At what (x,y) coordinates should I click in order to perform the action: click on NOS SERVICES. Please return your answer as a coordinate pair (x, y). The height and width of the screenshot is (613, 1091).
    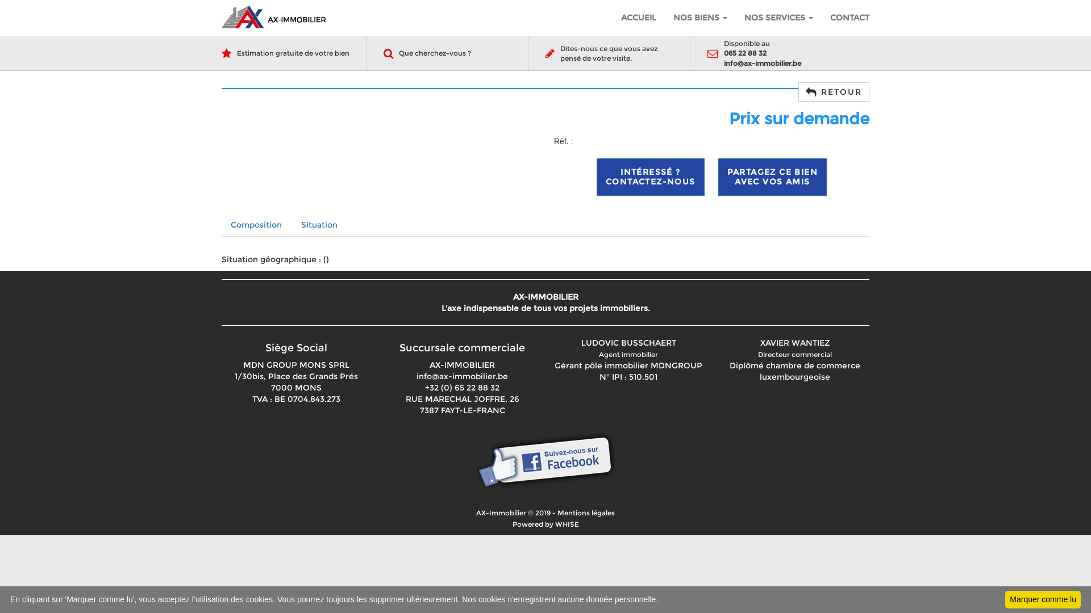
    Looking at the image, I should click on (778, 18).